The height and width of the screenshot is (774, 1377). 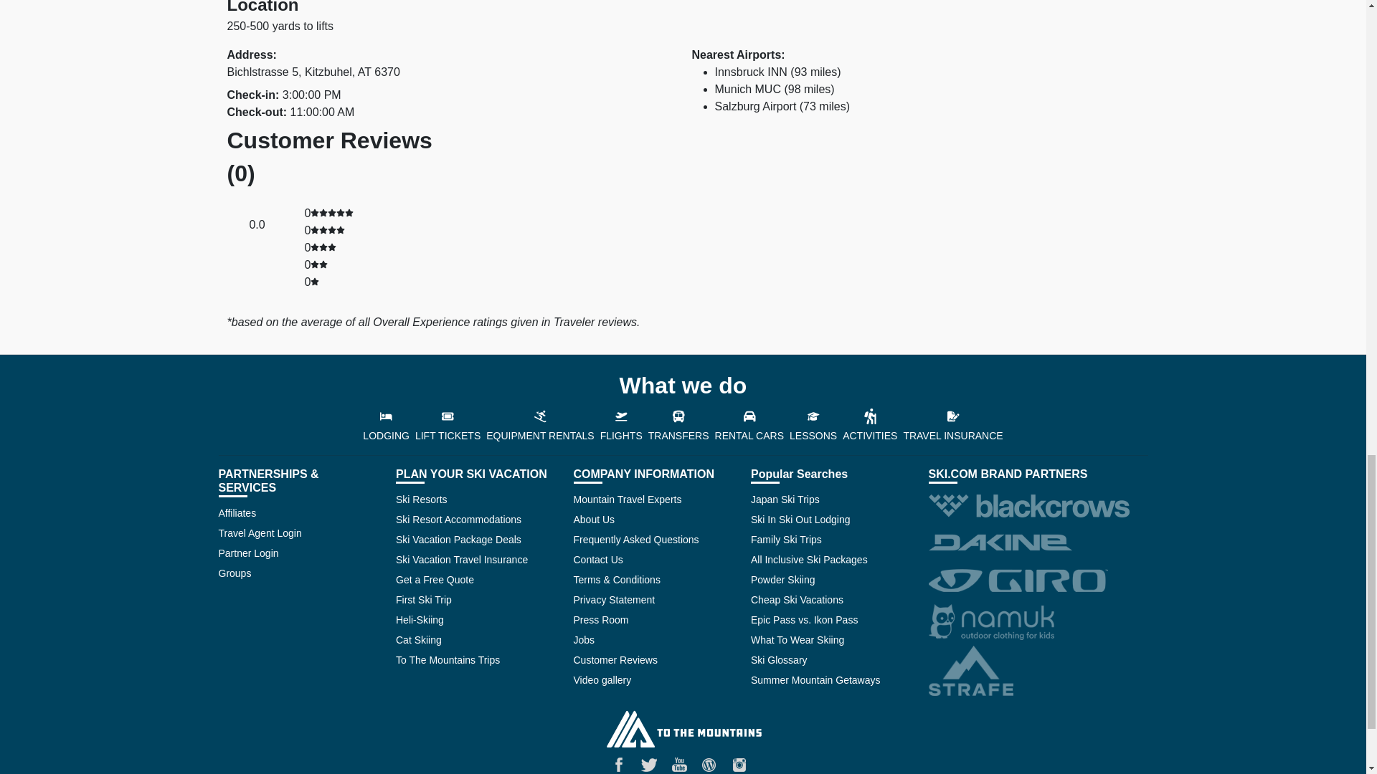 What do you see at coordinates (332, 213) in the screenshot?
I see ` 0` at bounding box center [332, 213].